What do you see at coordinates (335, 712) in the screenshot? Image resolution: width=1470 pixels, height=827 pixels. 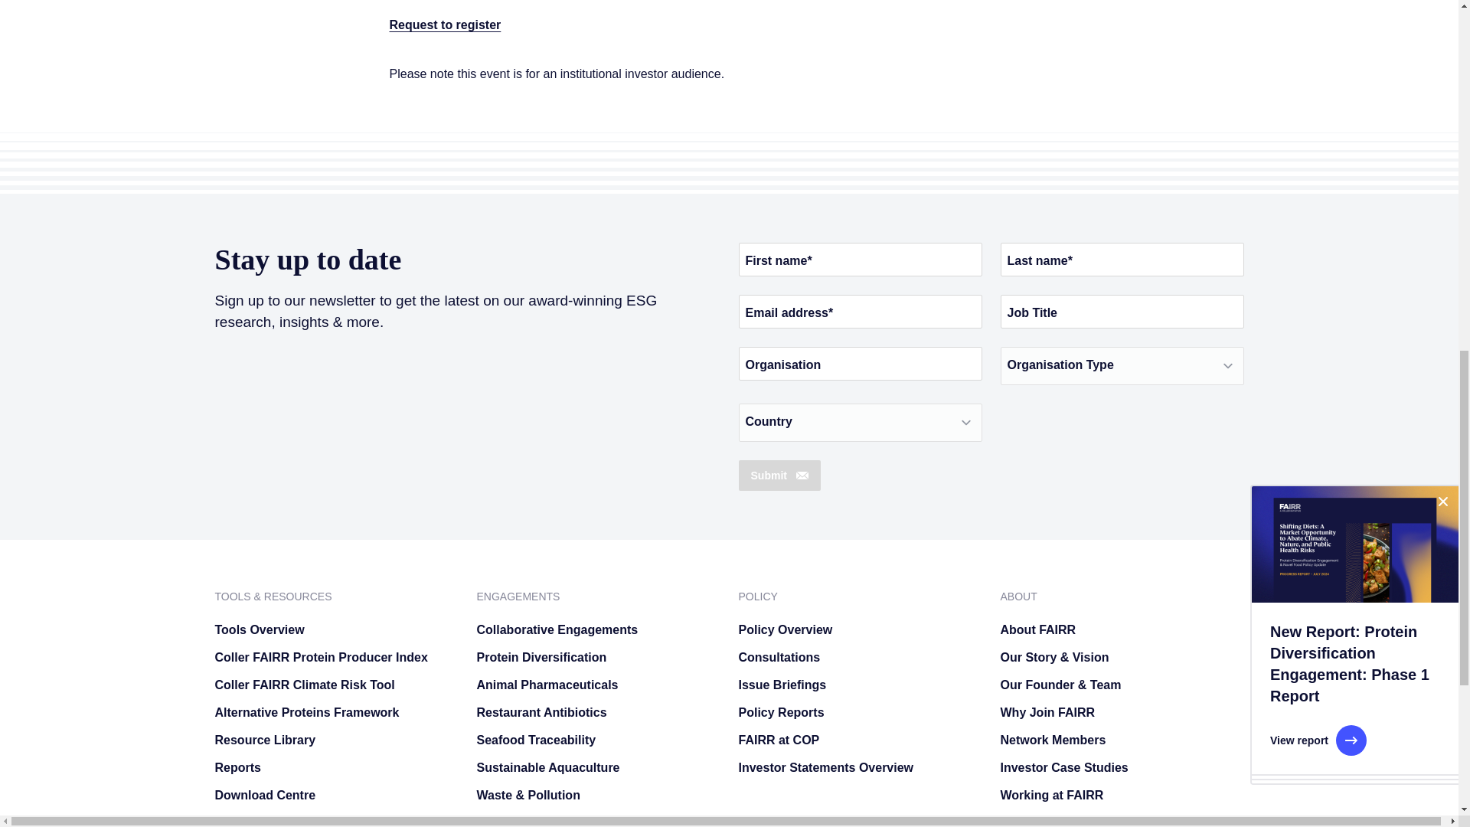 I see `Alternative Proteins Framework` at bounding box center [335, 712].